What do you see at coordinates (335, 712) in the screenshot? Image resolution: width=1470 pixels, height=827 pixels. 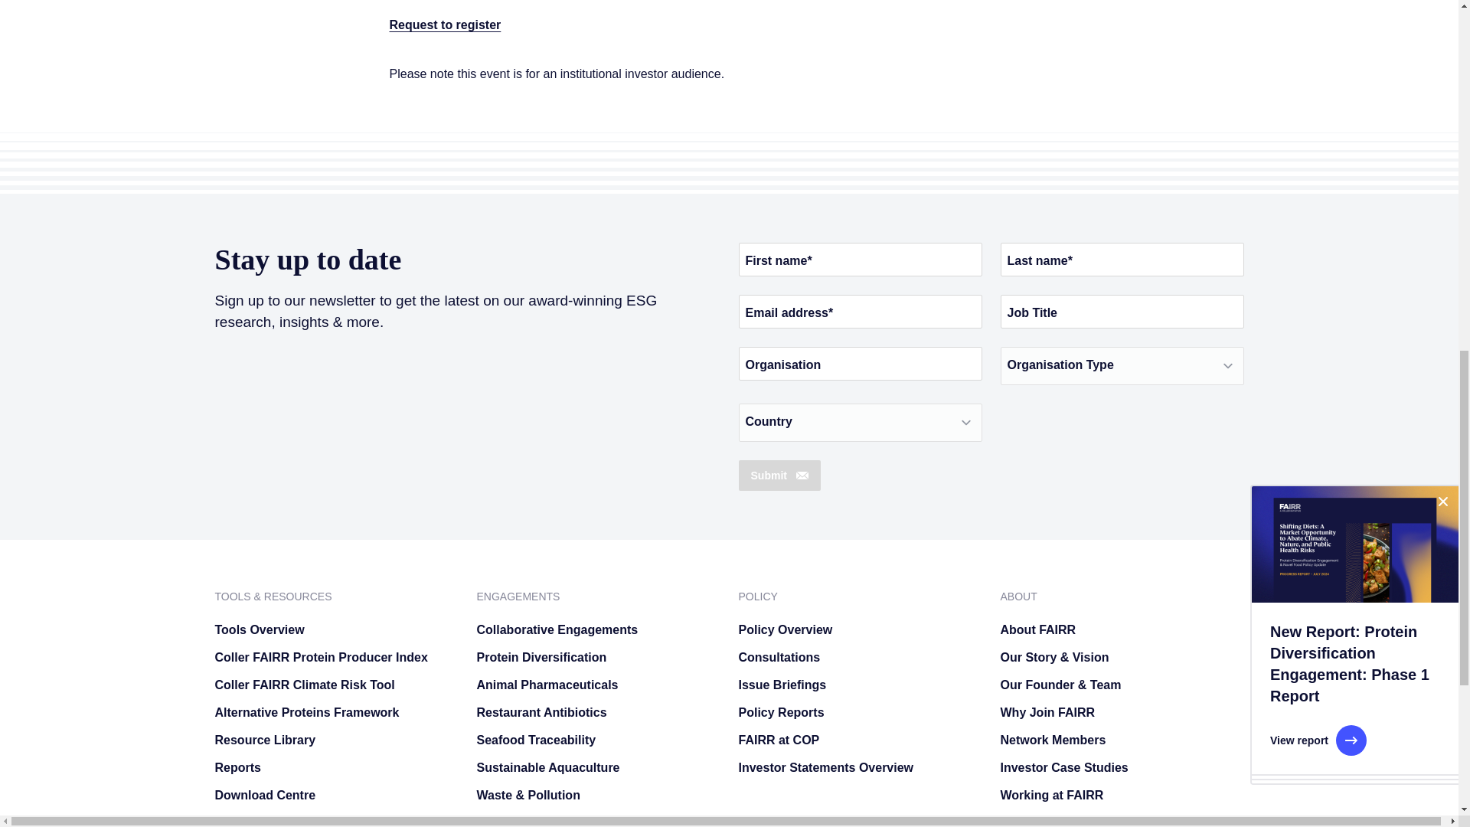 I see `Alternative Proteins Framework` at bounding box center [335, 712].